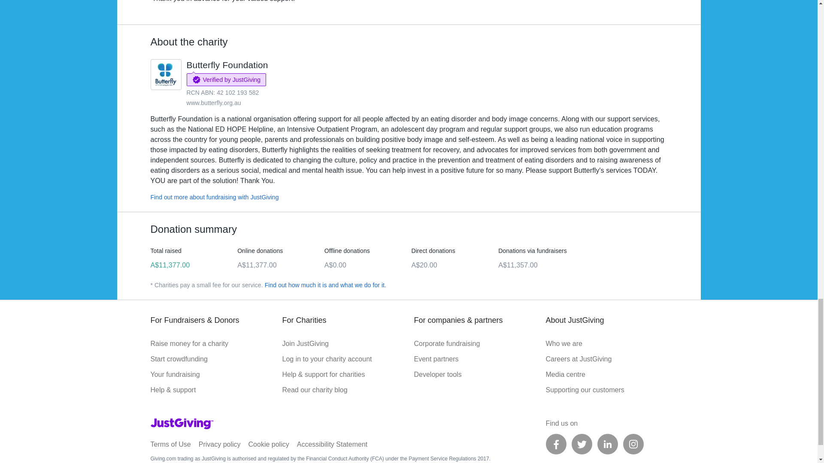  I want to click on Find out more about fundraising with JustGiving, so click(214, 197).